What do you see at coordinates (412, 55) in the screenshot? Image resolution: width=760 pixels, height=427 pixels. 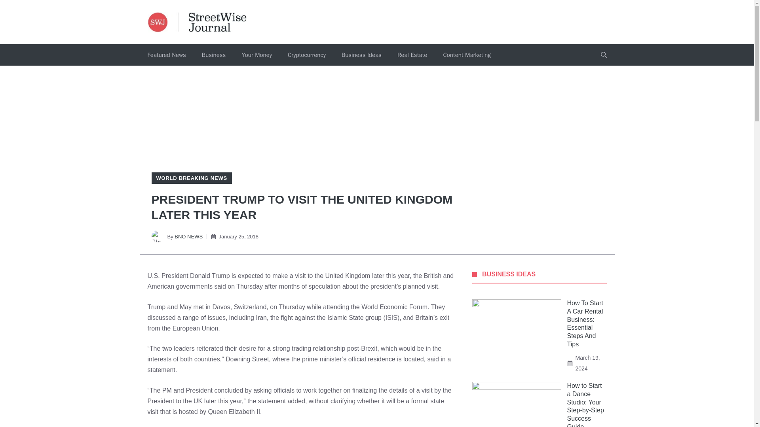 I see `Real Estate` at bounding box center [412, 55].